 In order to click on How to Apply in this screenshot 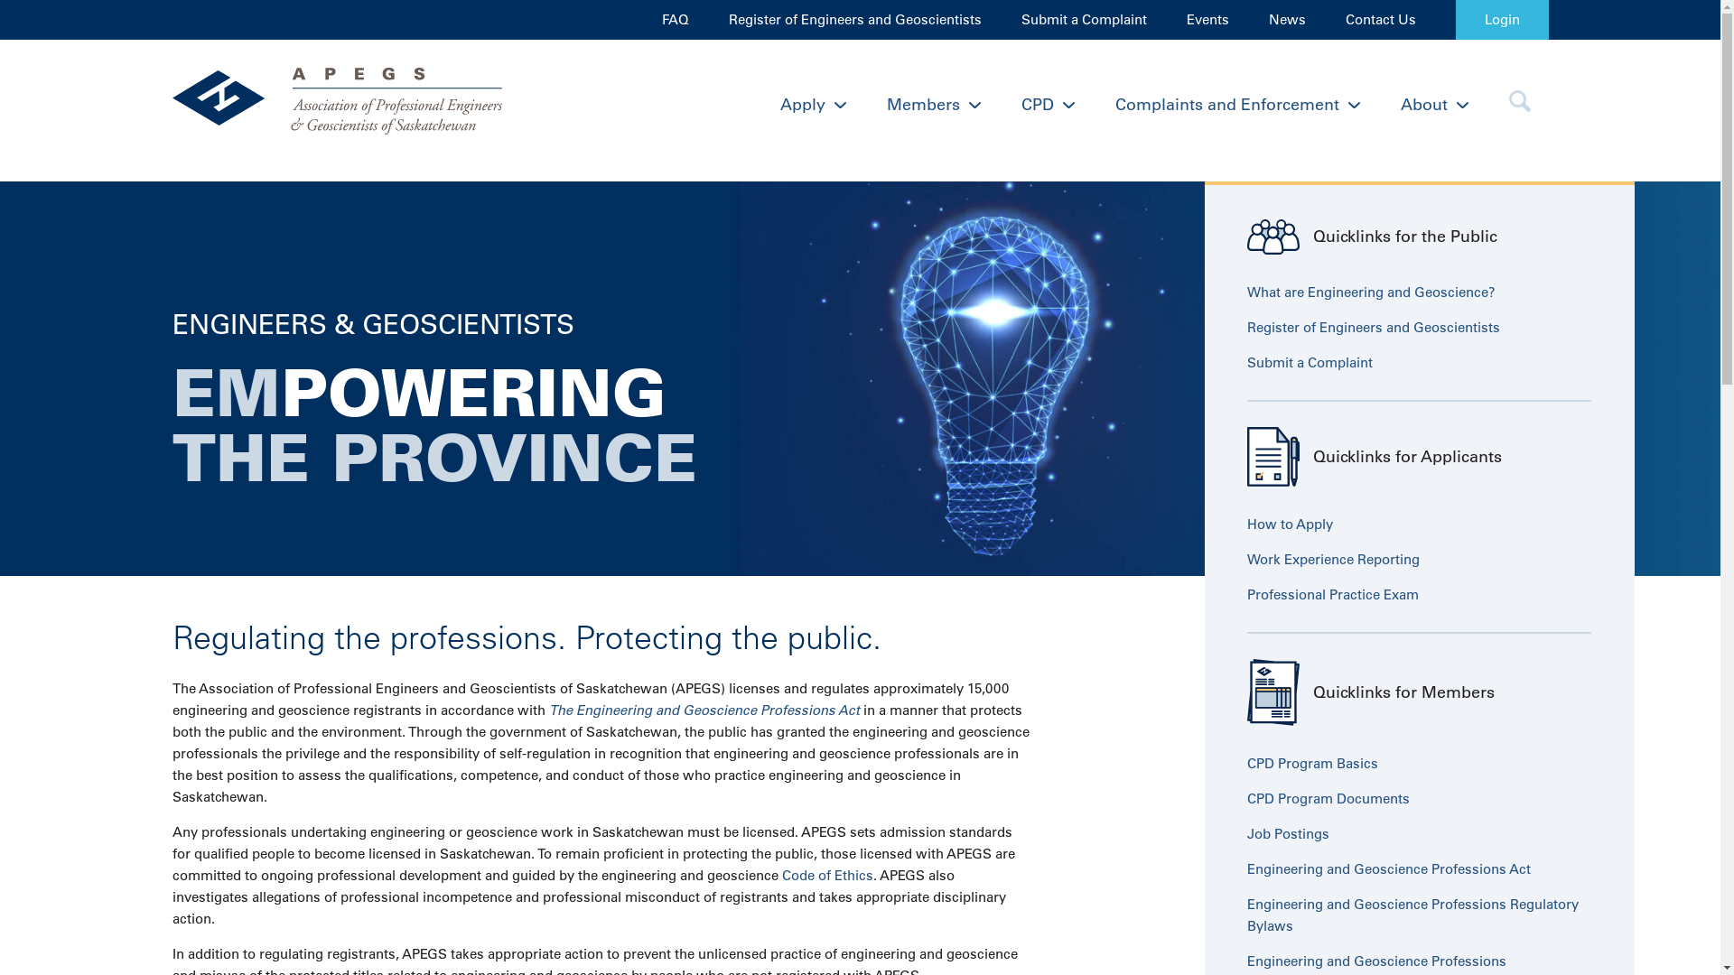, I will do `click(1290, 524)`.